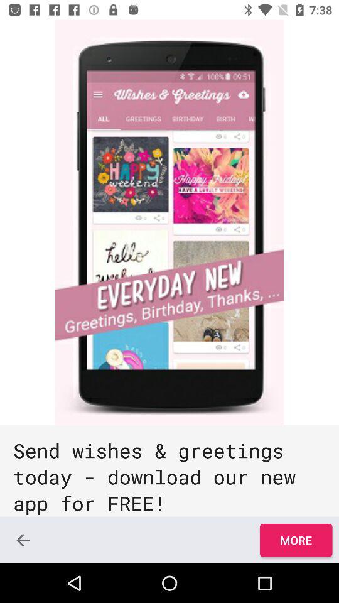 The height and width of the screenshot is (603, 339). I want to click on wireless cellular device, so click(169, 222).